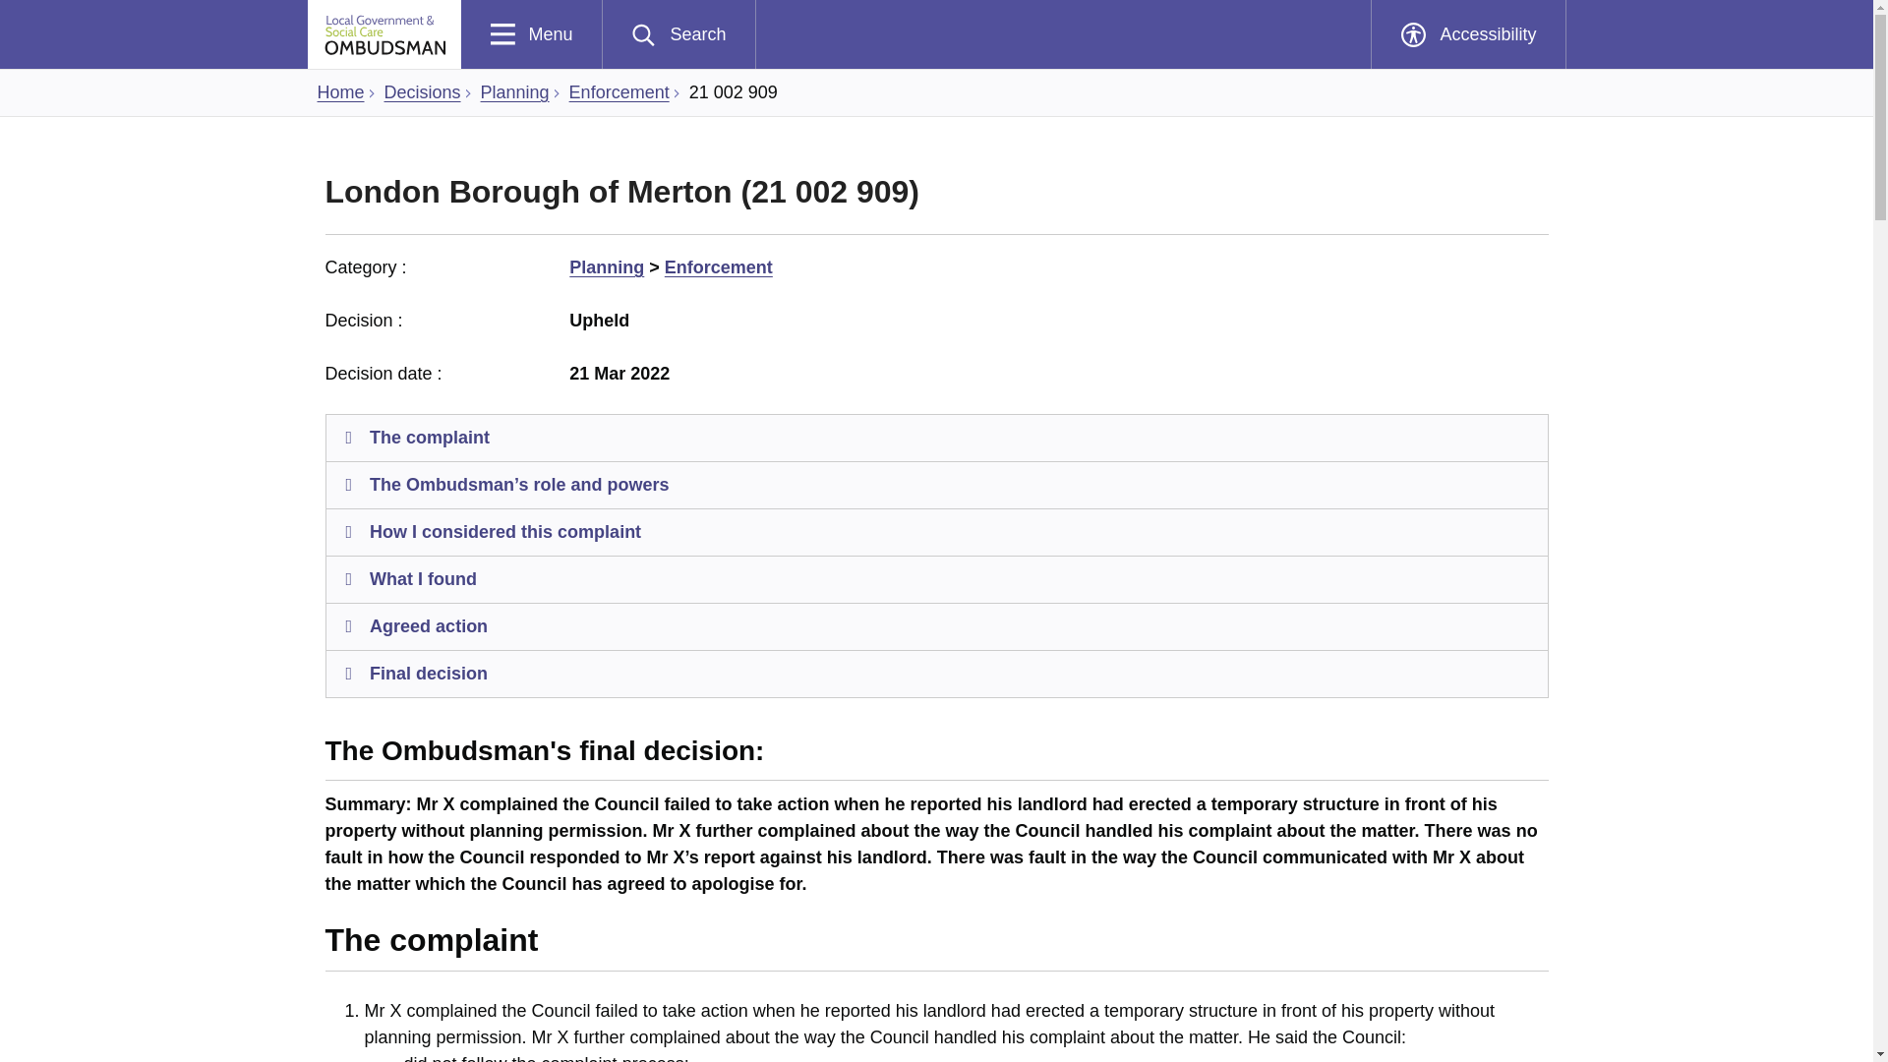 The image size is (1888, 1062). Describe the element at coordinates (423, 92) in the screenshot. I see `Decisions` at that location.